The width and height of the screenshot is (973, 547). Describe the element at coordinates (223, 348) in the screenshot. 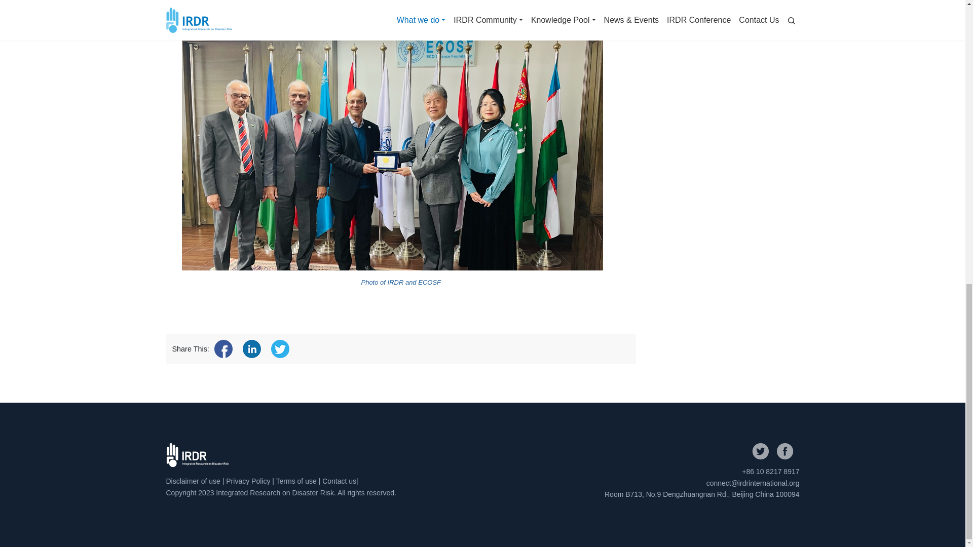

I see `Share this page on Facebook` at that location.